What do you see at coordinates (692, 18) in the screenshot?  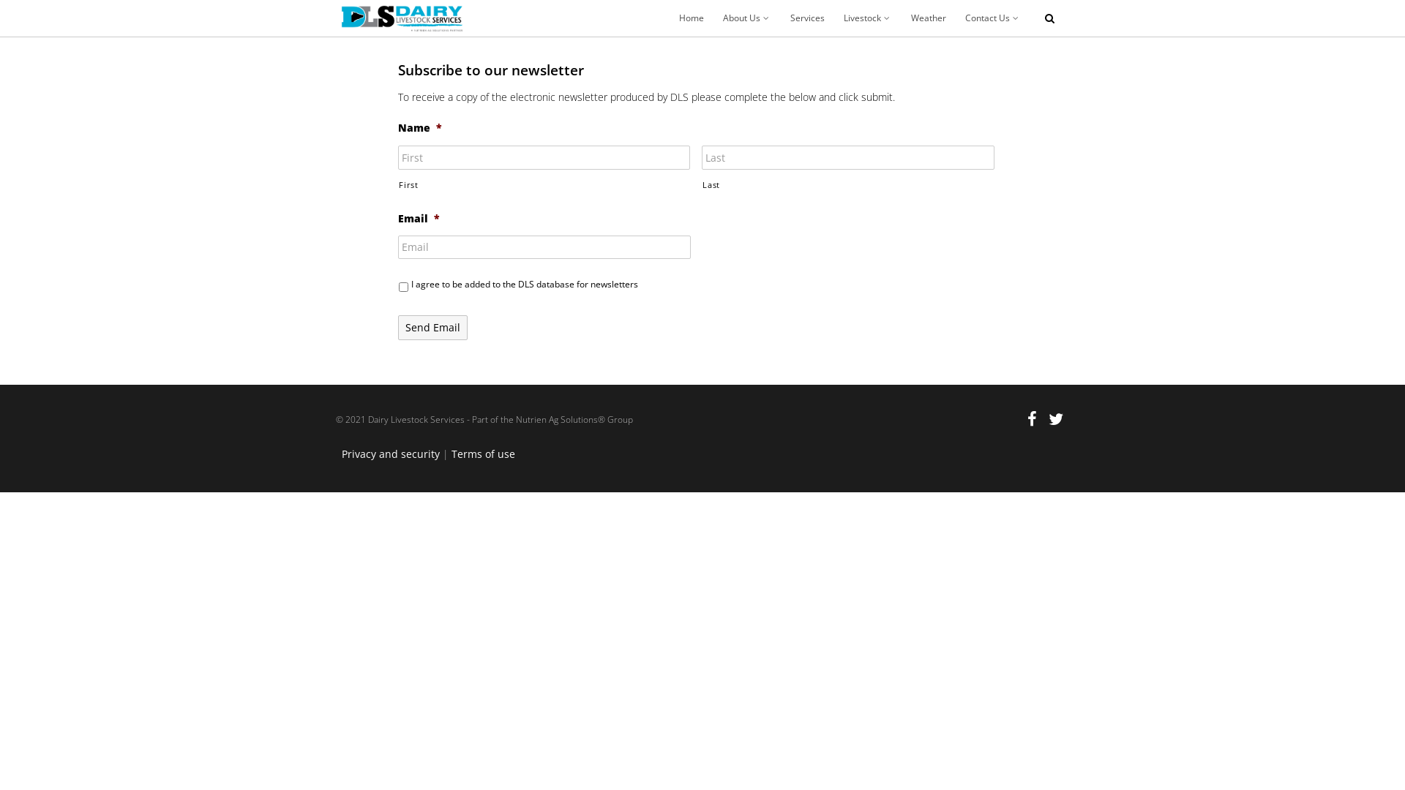 I see `Home` at bounding box center [692, 18].